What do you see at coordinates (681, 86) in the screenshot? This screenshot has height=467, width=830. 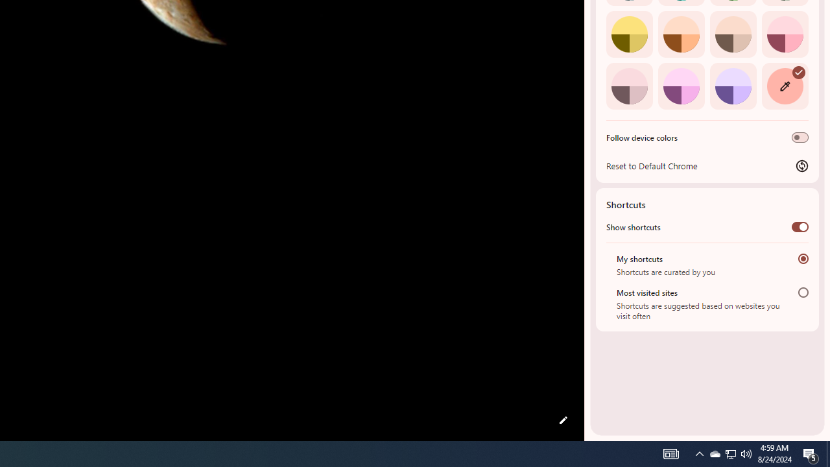 I see `Fuchsia` at bounding box center [681, 86].